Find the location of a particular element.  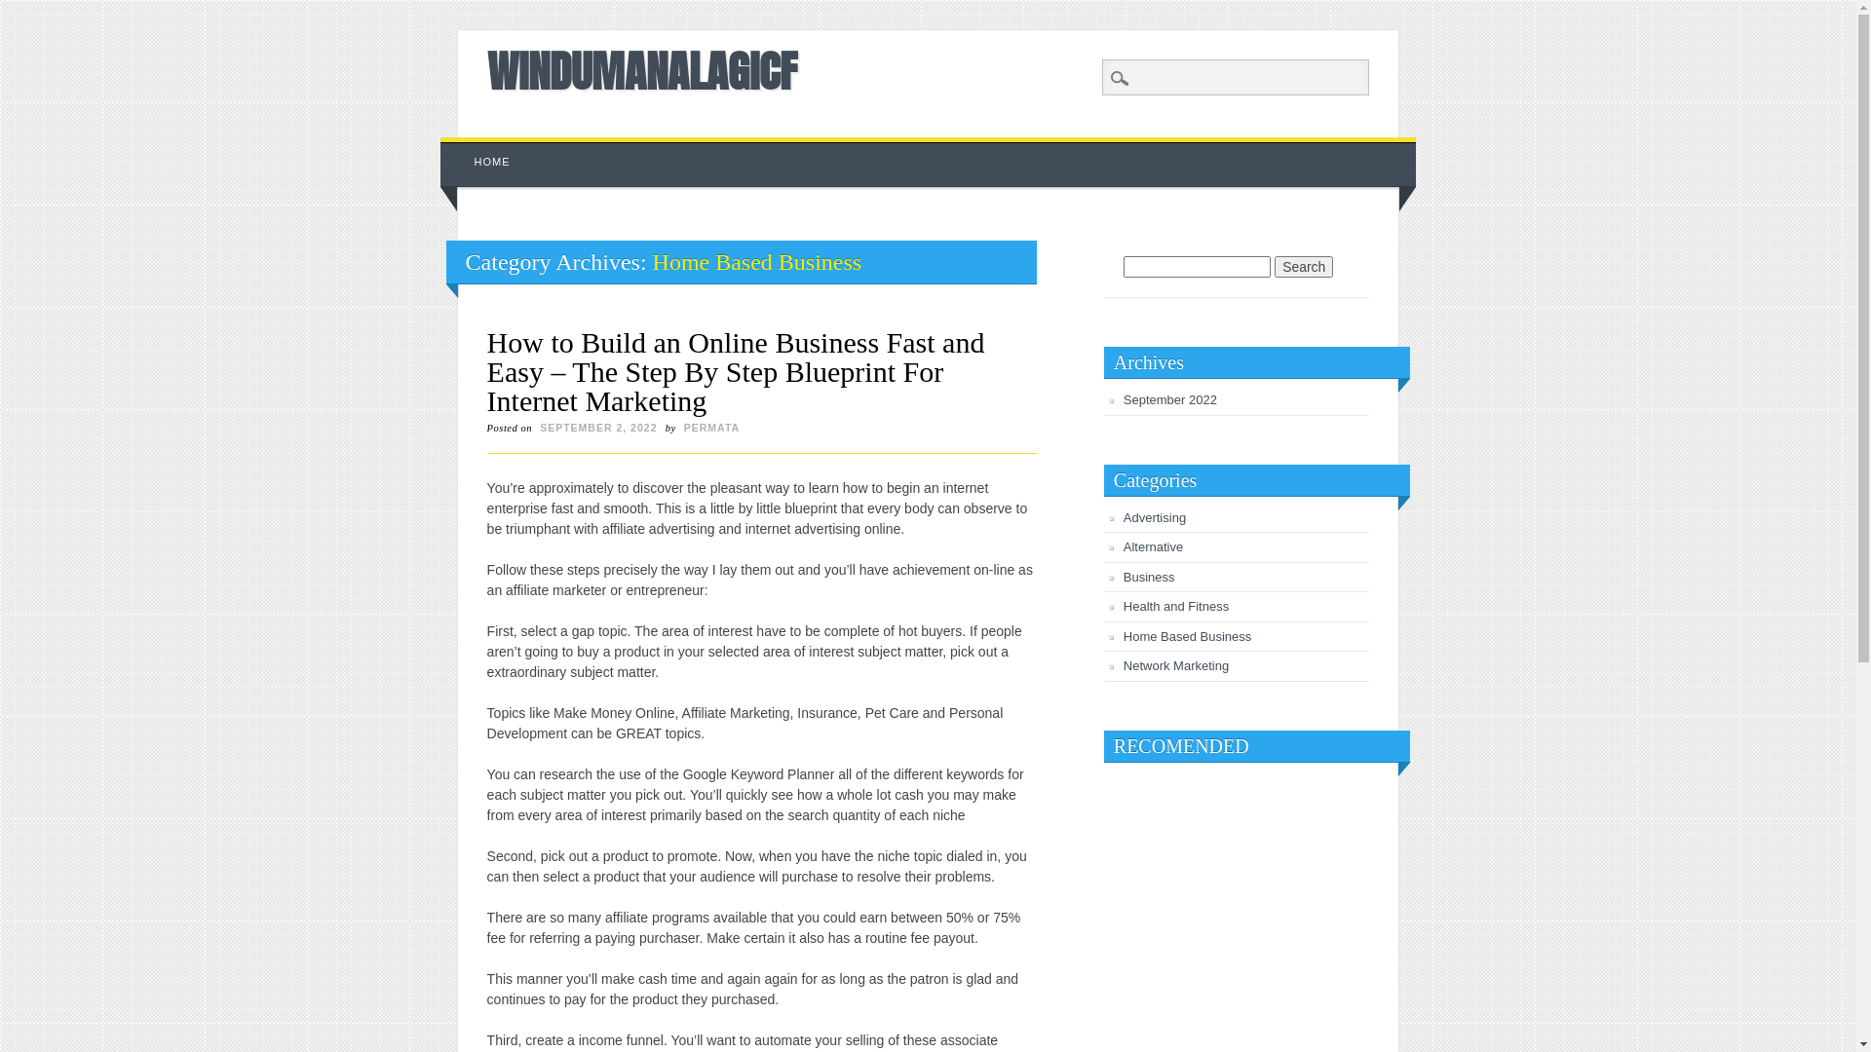

Advertising is located at coordinates (1155, 518).